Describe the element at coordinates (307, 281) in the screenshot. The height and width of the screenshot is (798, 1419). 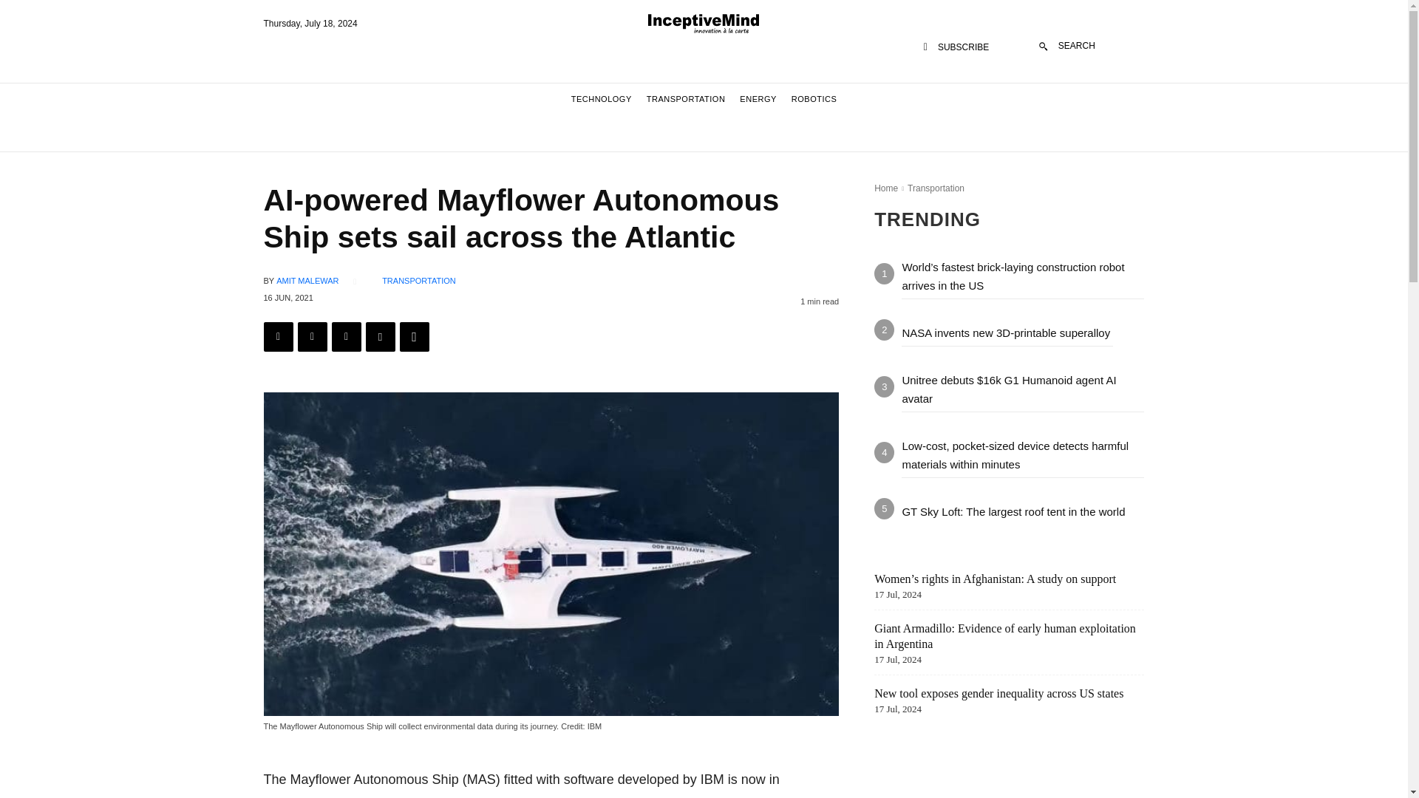
I see `AMIT MALEWAR` at that location.